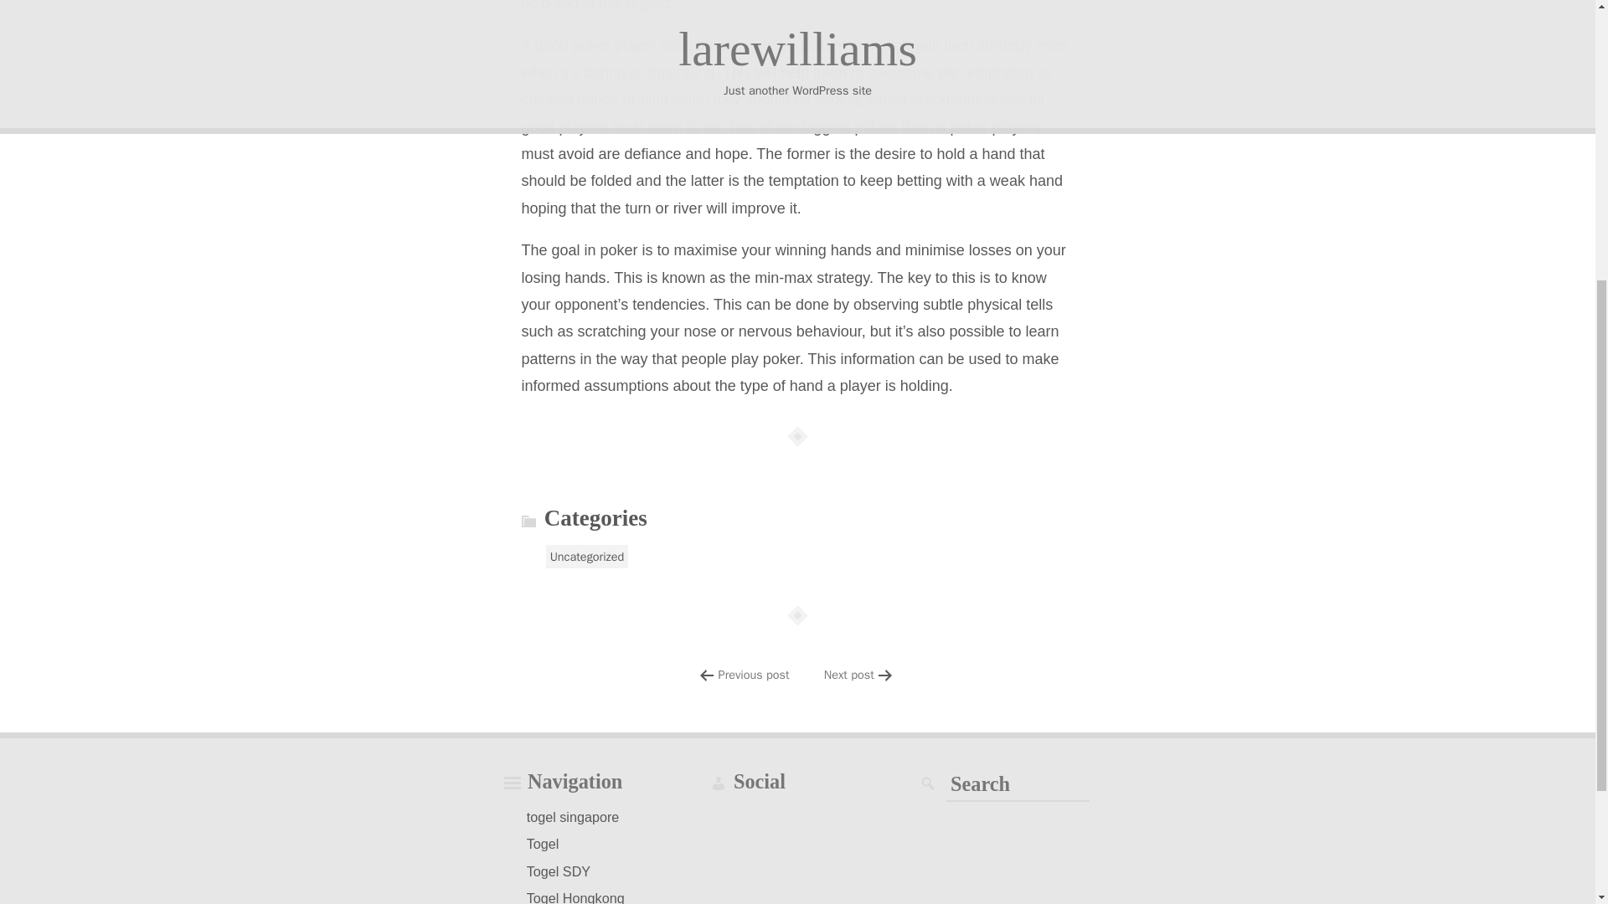  Describe the element at coordinates (573, 817) in the screenshot. I see `togel singapore` at that location.